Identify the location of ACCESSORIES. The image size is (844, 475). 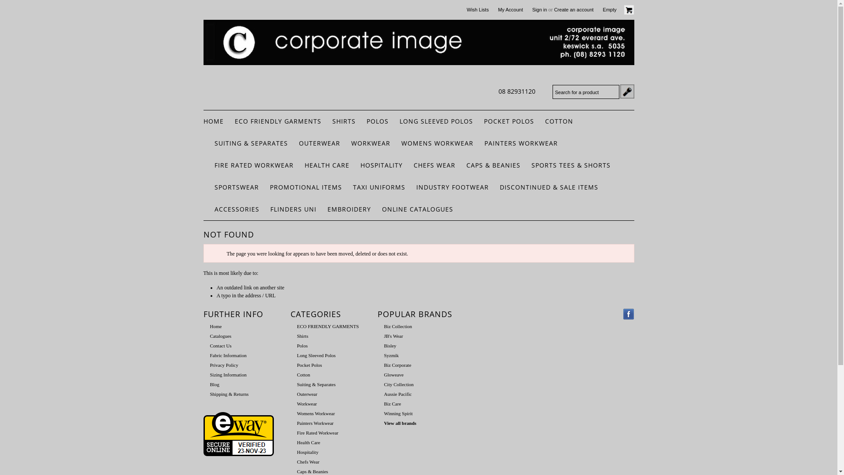
(237, 209).